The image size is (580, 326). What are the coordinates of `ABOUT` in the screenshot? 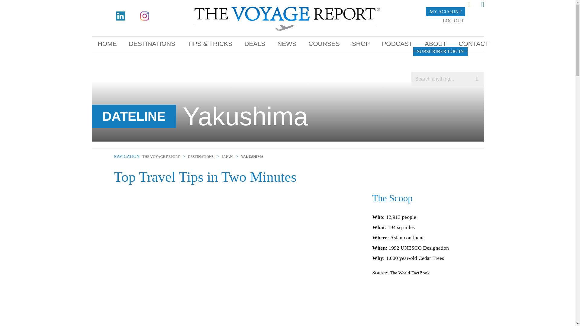 It's located at (436, 43).